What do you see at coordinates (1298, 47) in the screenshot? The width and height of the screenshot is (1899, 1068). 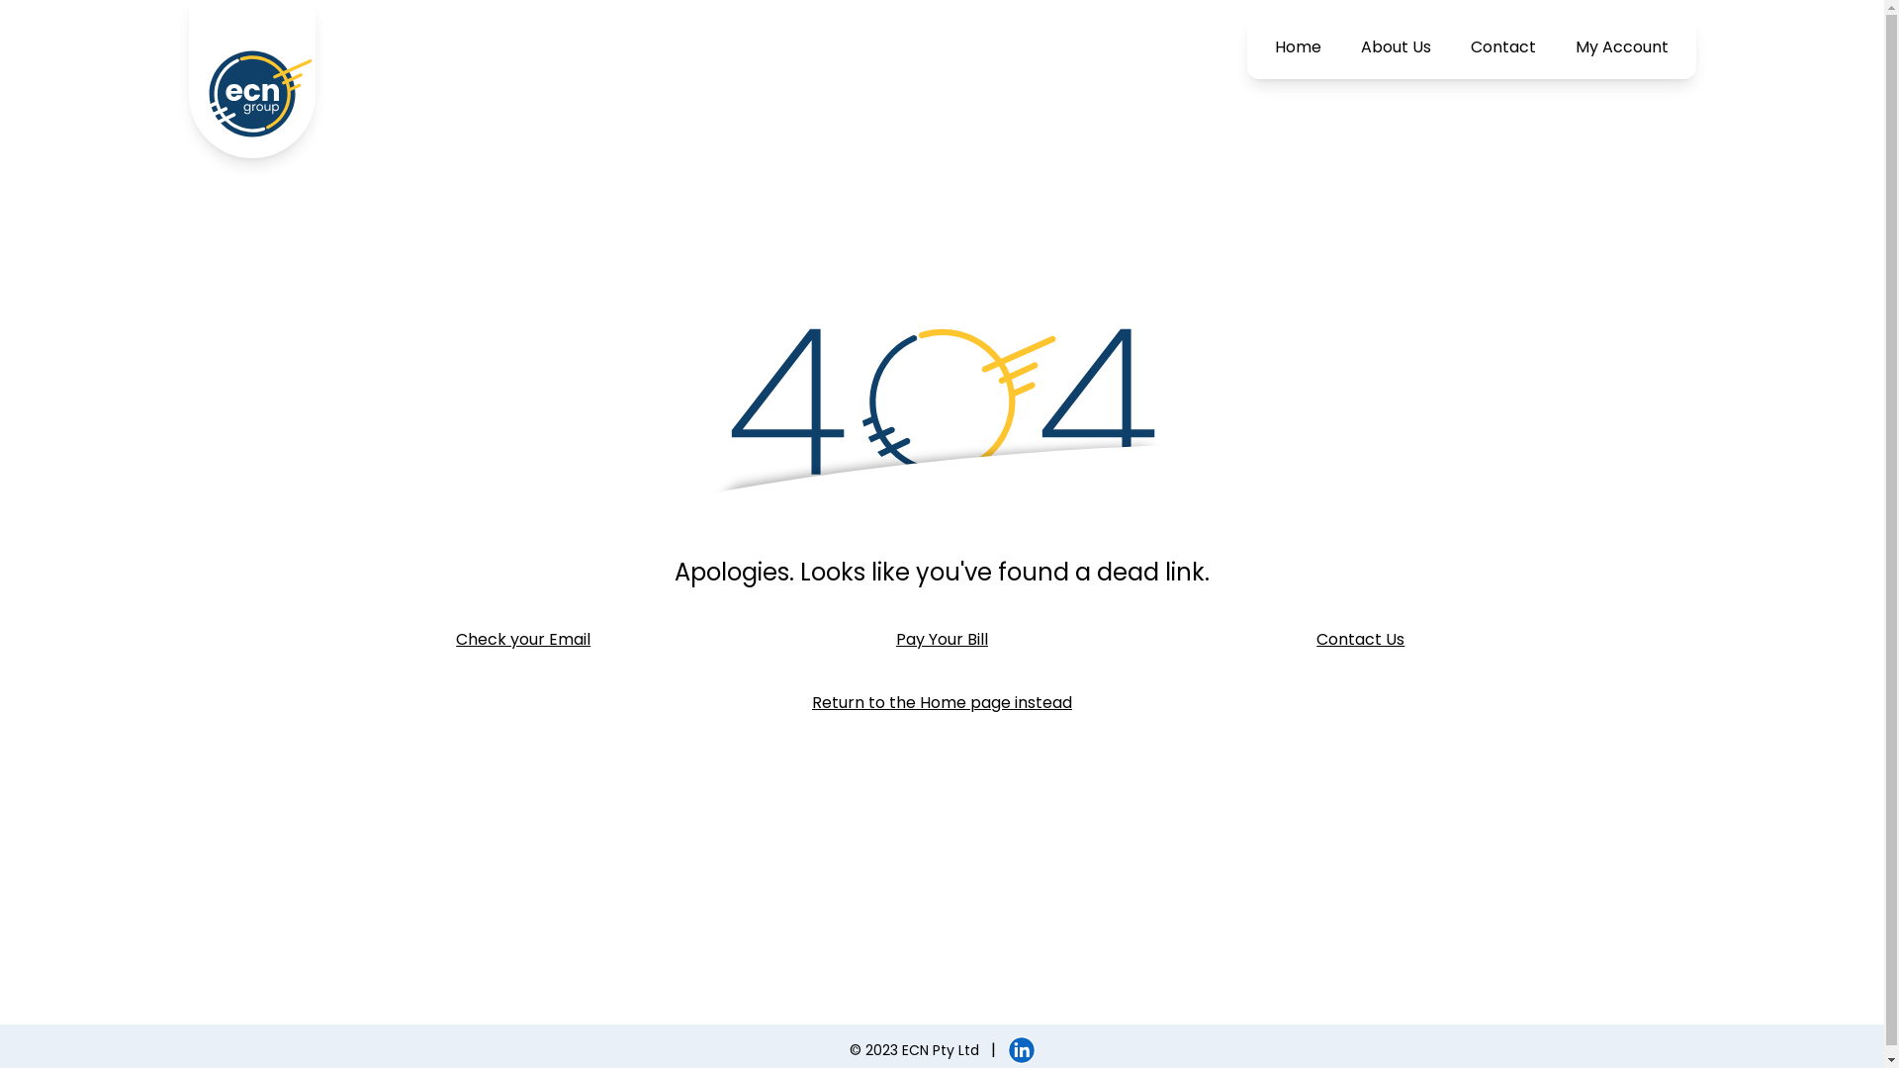 I see `Home` at bounding box center [1298, 47].